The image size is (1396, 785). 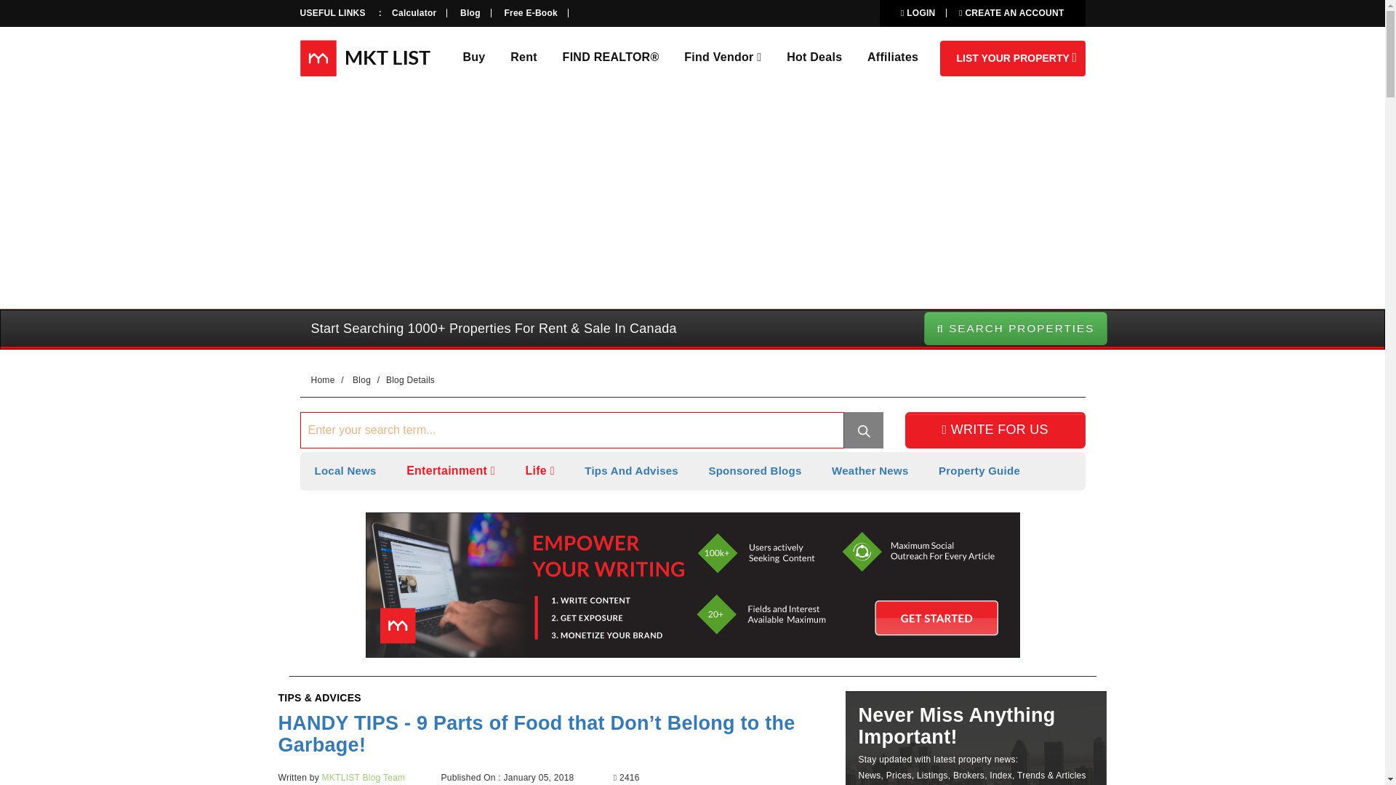 What do you see at coordinates (470, 12) in the screenshot?
I see `Blog` at bounding box center [470, 12].